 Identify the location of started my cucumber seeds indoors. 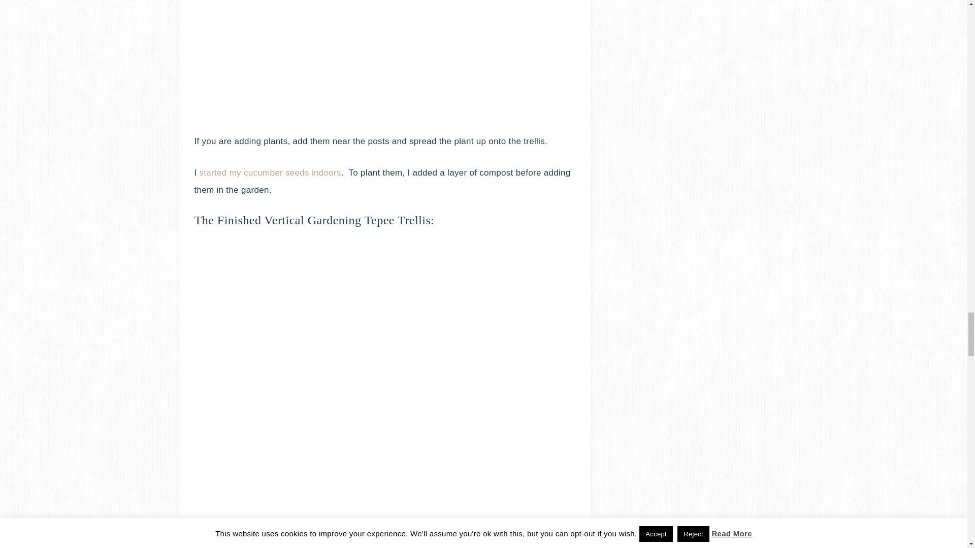
(270, 173).